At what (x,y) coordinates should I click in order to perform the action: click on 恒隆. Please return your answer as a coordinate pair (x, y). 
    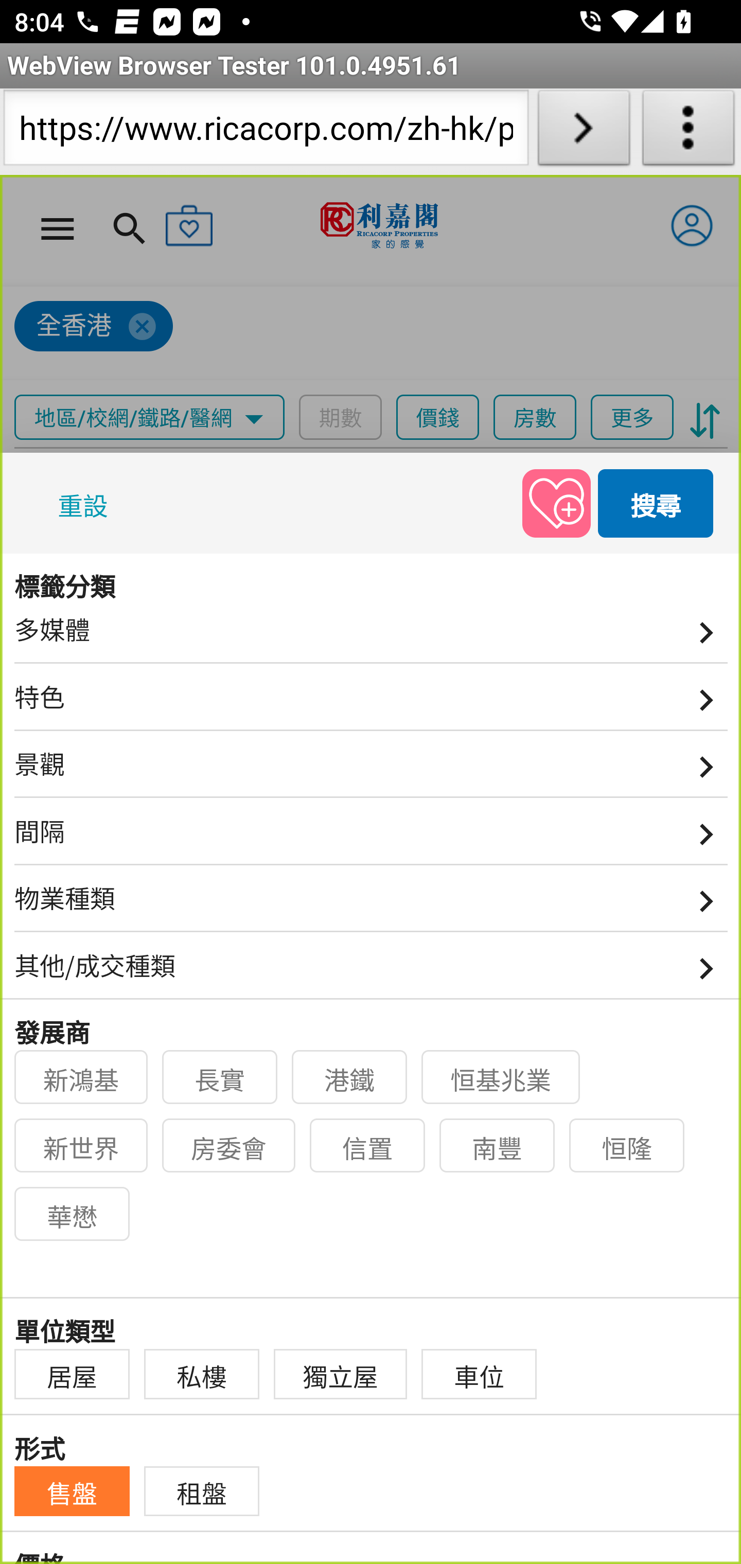
    Looking at the image, I should click on (627, 1146).